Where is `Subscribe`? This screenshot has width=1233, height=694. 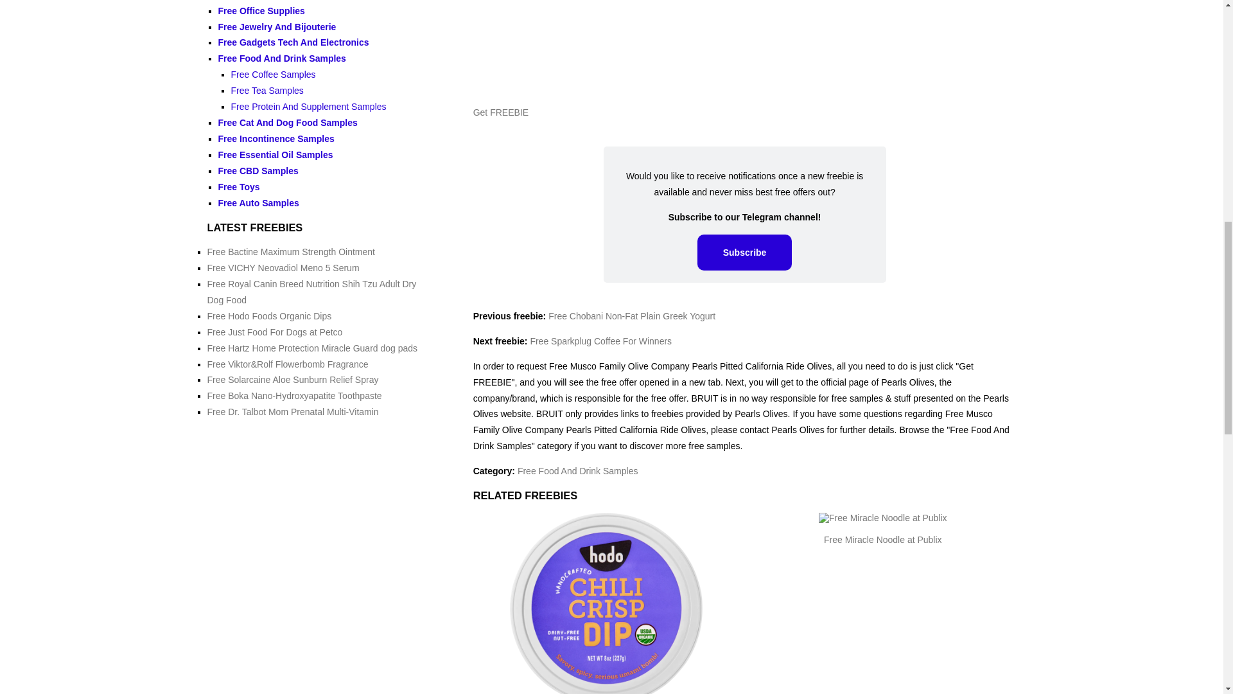 Subscribe is located at coordinates (745, 253).